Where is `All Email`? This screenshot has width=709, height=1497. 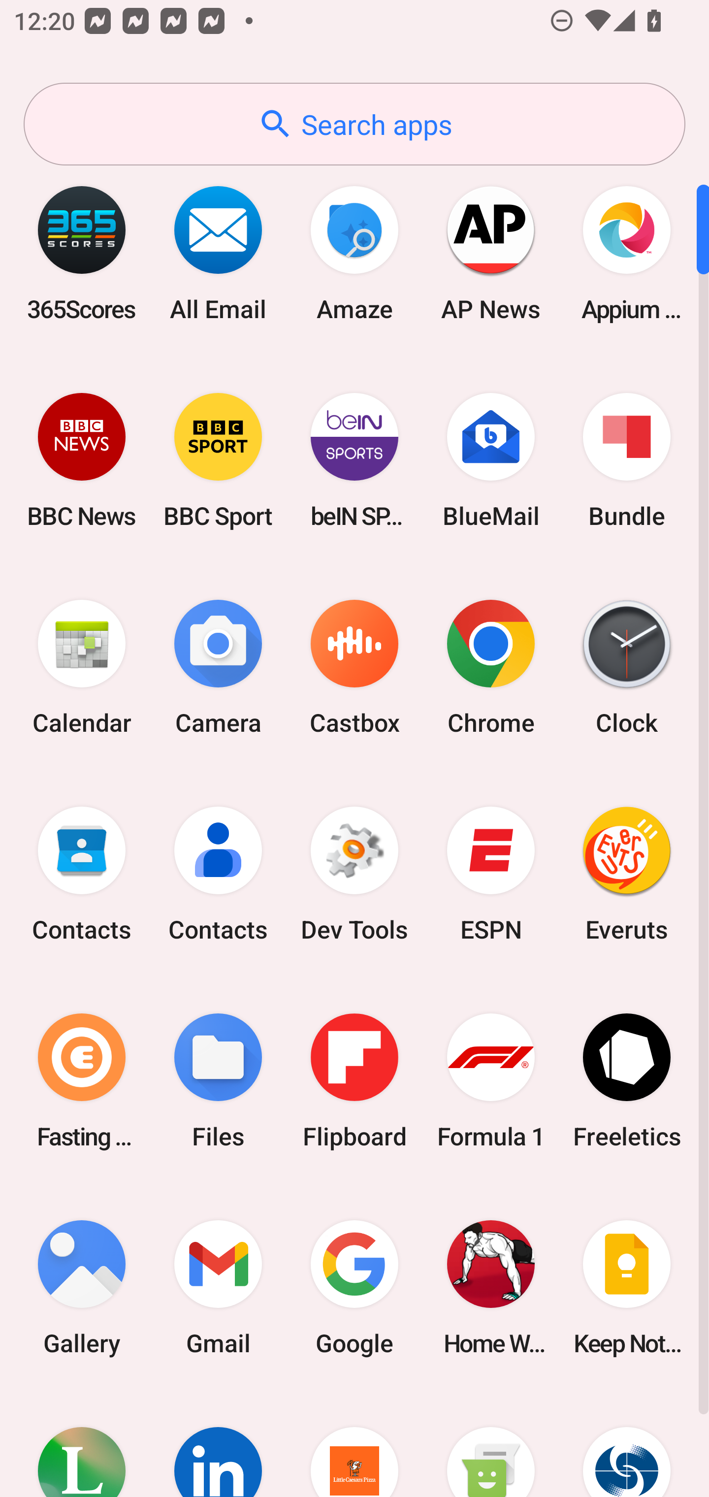
All Email is located at coordinates (218, 253).